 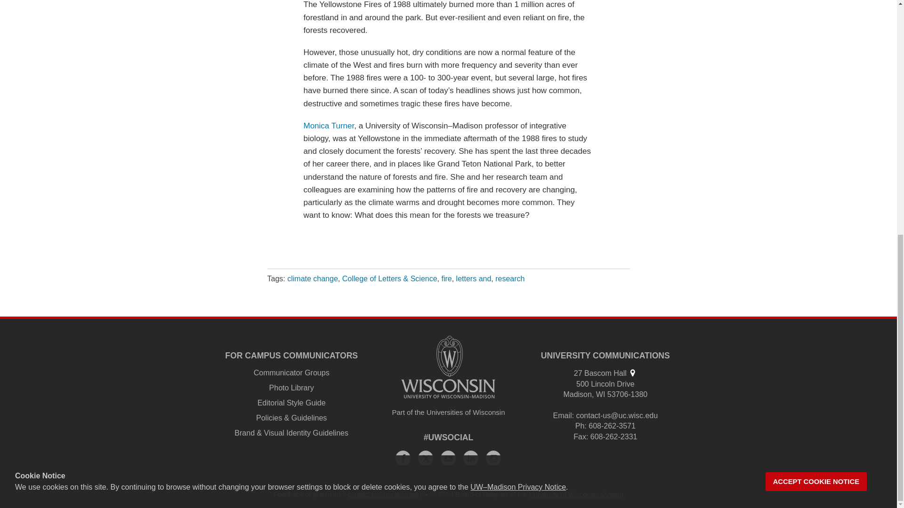 What do you see at coordinates (509, 278) in the screenshot?
I see `research` at bounding box center [509, 278].